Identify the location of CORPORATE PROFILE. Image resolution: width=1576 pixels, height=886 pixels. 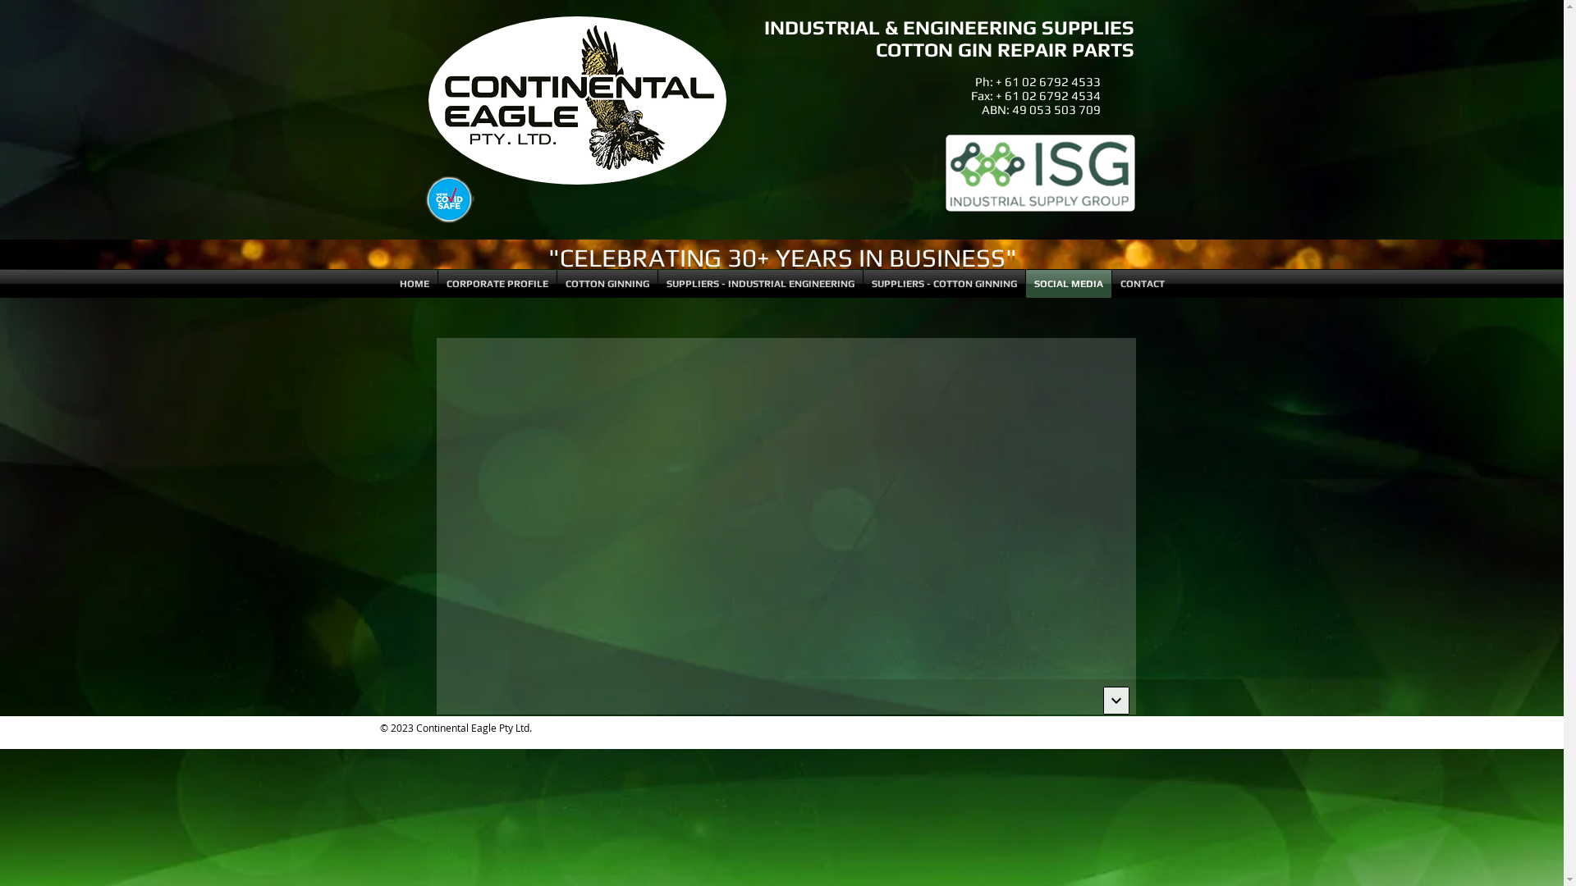
(497, 284).